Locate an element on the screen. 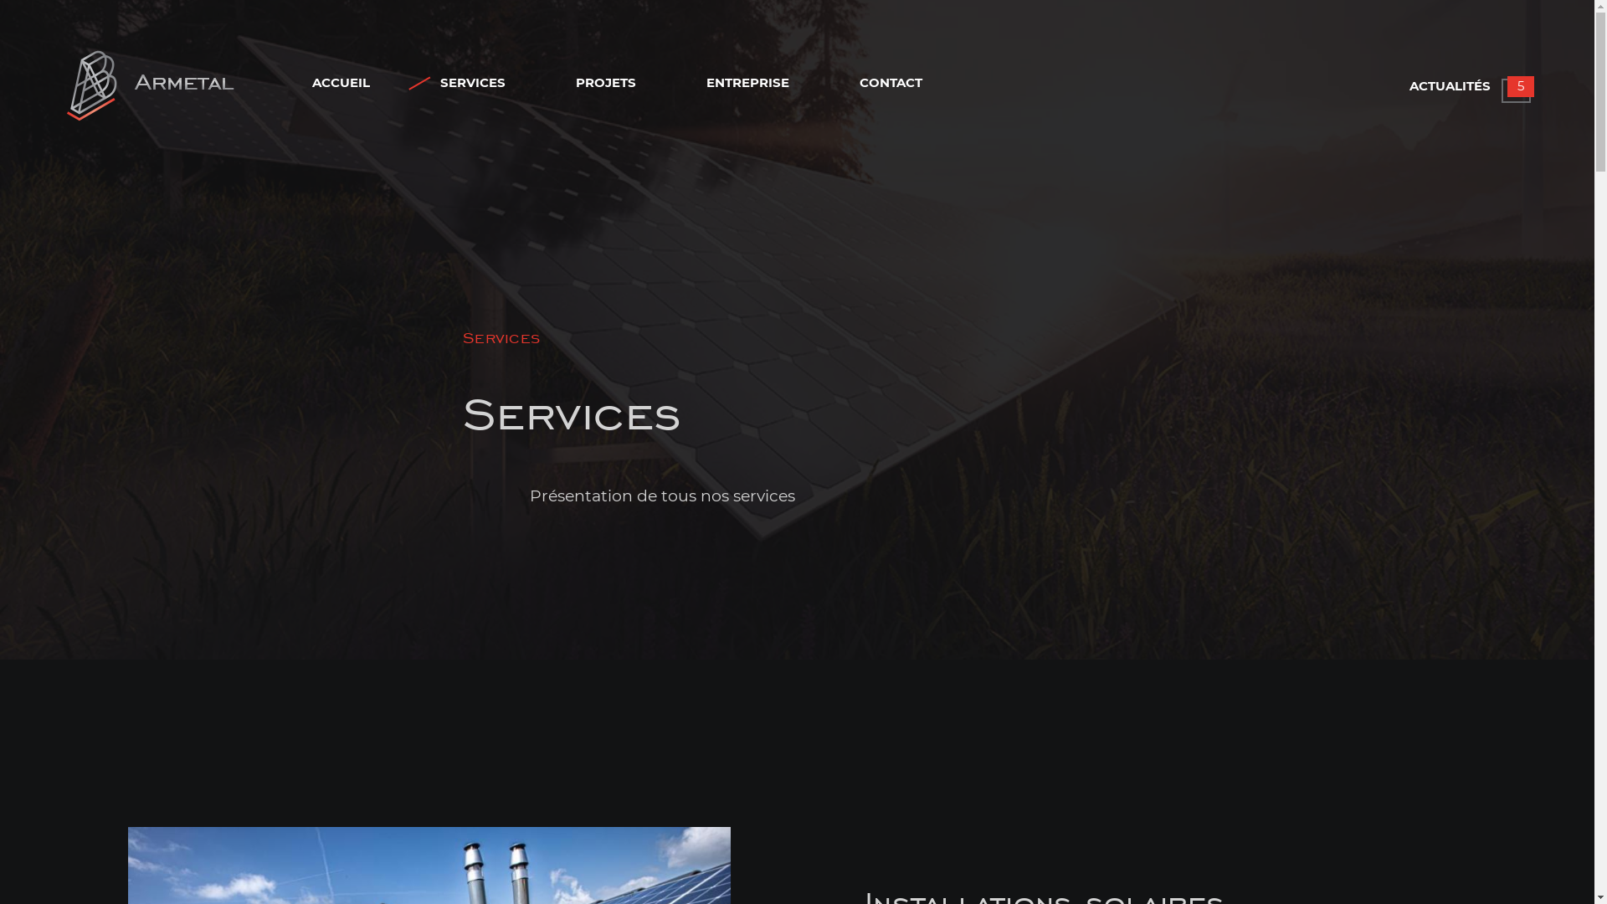 Image resolution: width=1607 pixels, height=904 pixels. ACCUEIL is located at coordinates (340, 84).